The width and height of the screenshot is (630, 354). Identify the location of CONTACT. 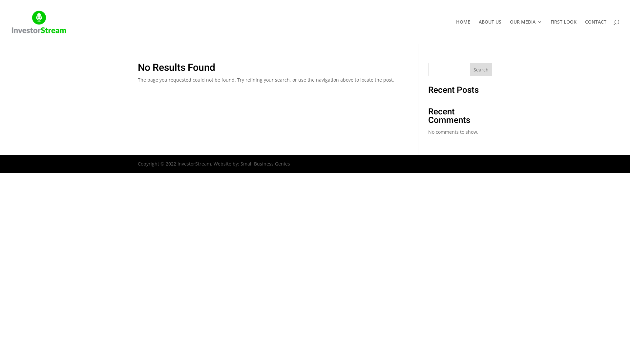
(596, 32).